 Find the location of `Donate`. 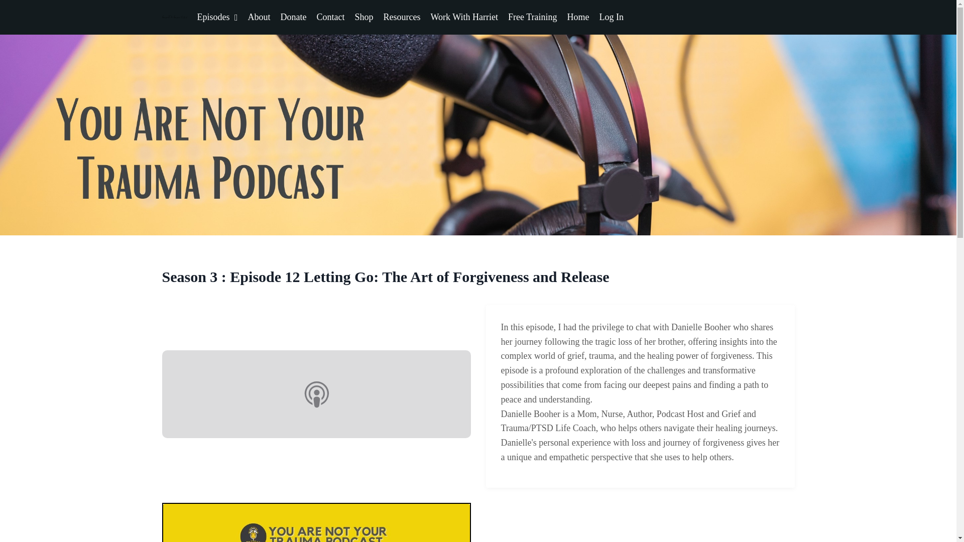

Donate is located at coordinates (293, 17).